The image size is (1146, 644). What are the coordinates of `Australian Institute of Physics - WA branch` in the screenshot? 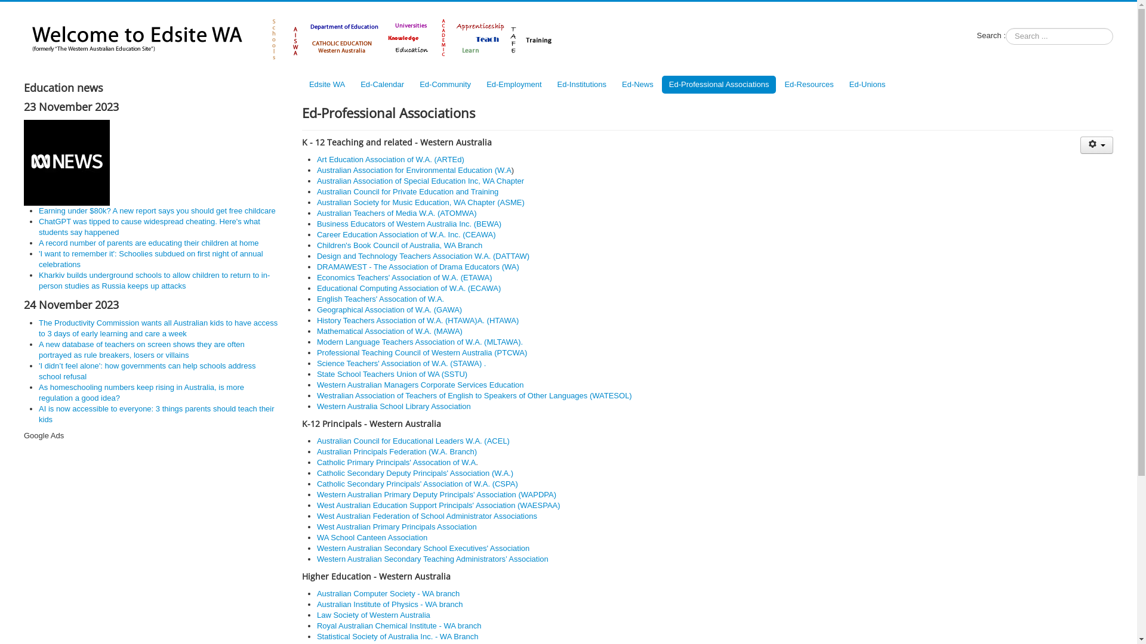 It's located at (390, 605).